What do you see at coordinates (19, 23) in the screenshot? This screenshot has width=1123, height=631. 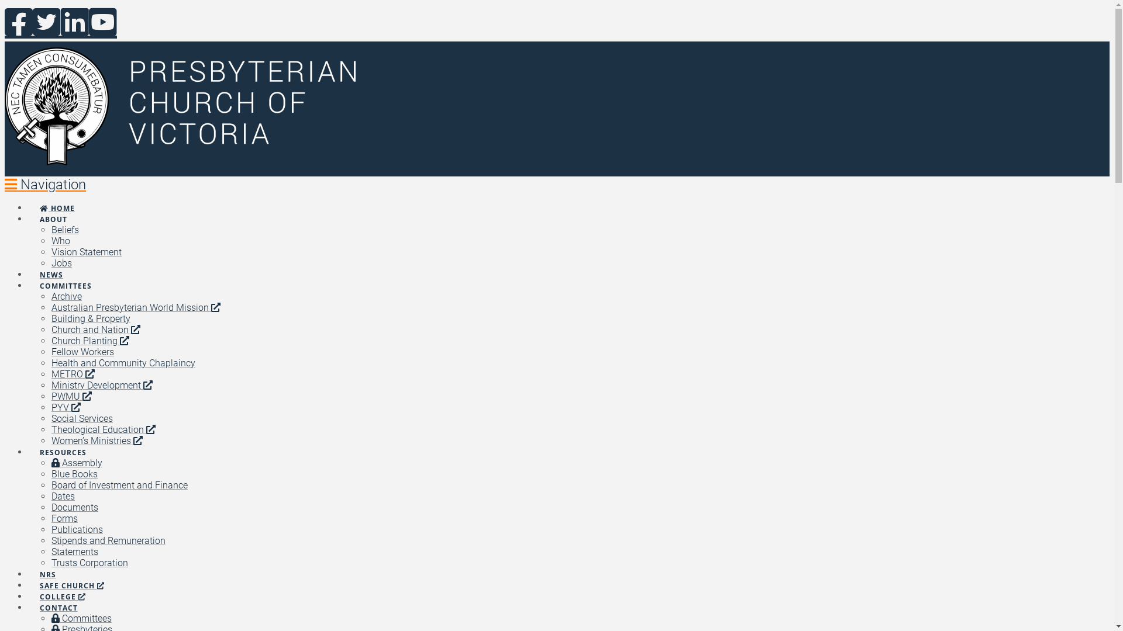 I see `Facebook` at bounding box center [19, 23].